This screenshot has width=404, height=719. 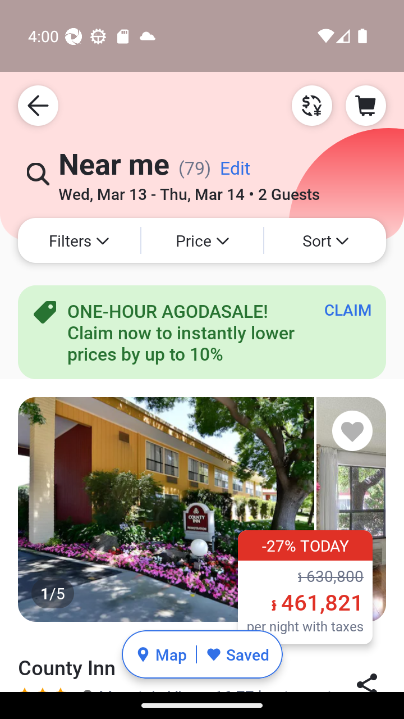 I want to click on Filters, so click(x=79, y=240).